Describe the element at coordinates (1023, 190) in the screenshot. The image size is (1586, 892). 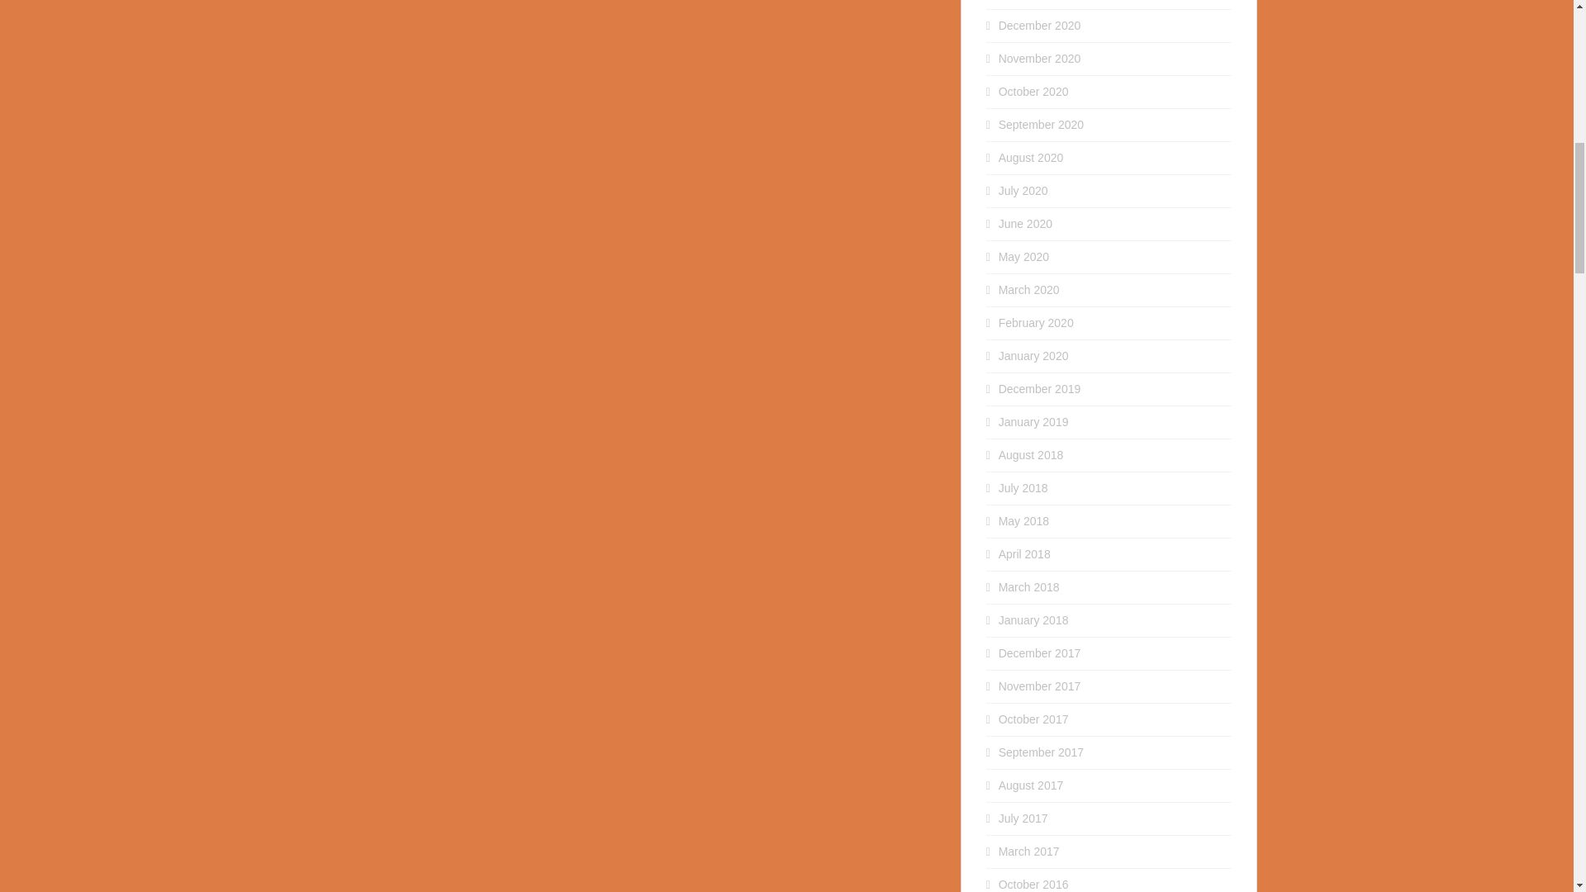
I see `July 2020` at that location.